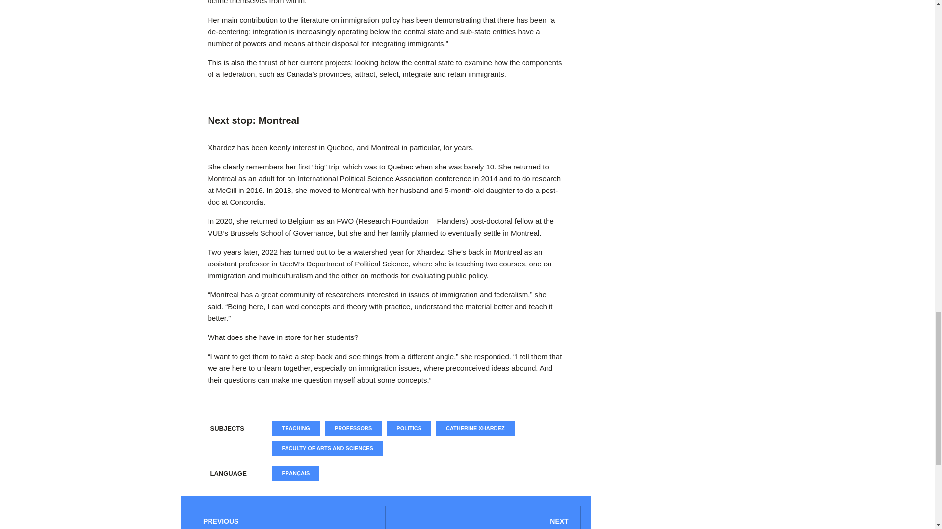 The image size is (942, 529). What do you see at coordinates (409, 428) in the screenshot?
I see `POLITICS` at bounding box center [409, 428].